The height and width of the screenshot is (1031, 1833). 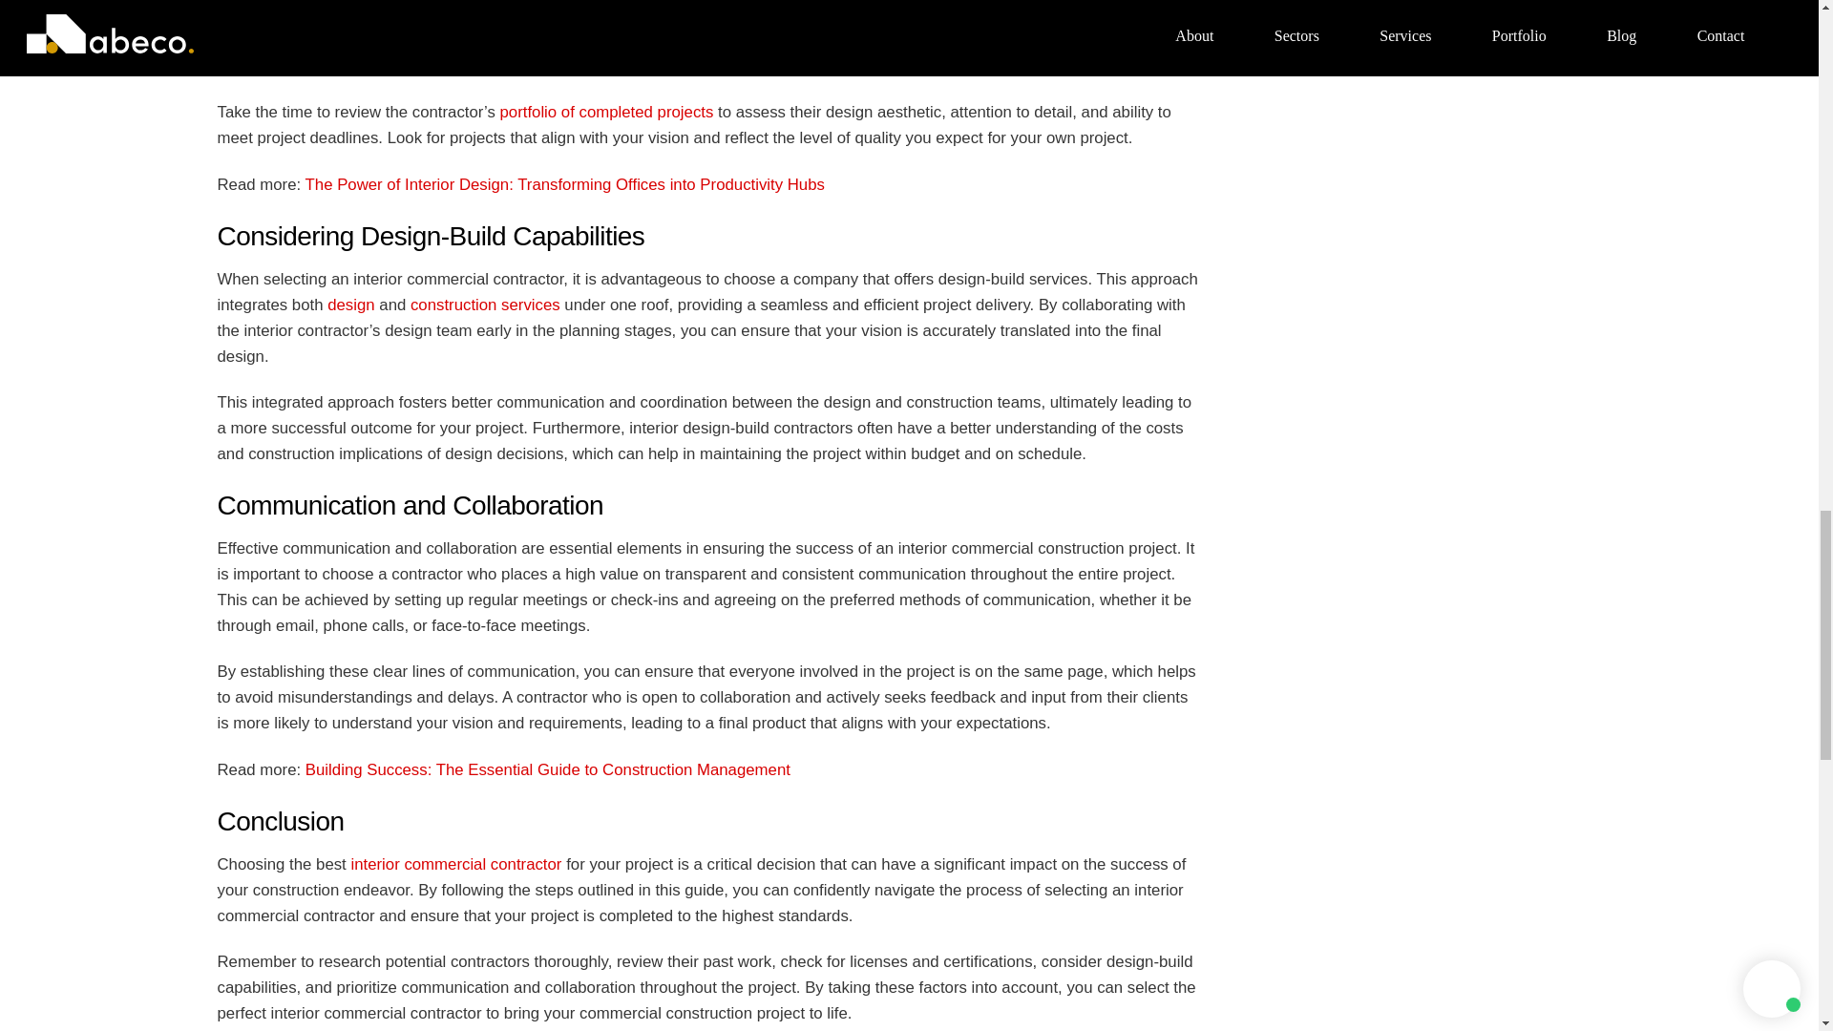 I want to click on interior commercial contractor, so click(x=454, y=864).